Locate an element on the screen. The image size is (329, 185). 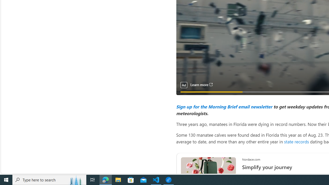
Learn more is located at coordinates (201, 85).